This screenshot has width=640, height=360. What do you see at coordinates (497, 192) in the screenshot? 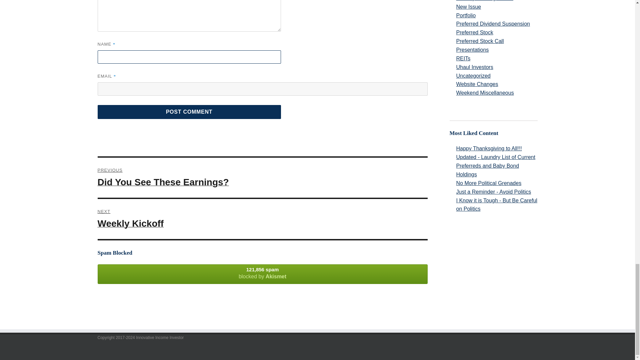
I see `Just a Reminder - Avoid Politics` at bounding box center [497, 192].